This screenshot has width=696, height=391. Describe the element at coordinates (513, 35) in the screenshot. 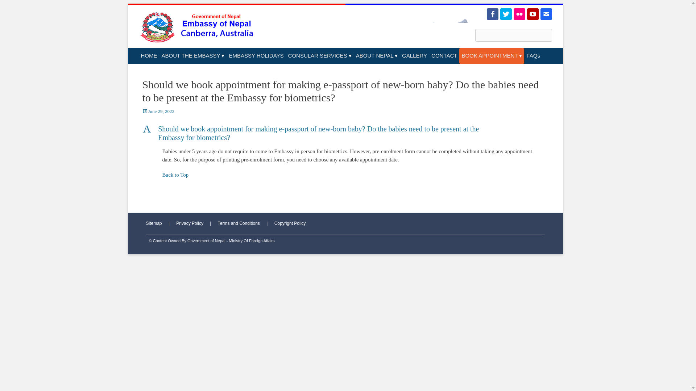

I see `Search for:` at that location.